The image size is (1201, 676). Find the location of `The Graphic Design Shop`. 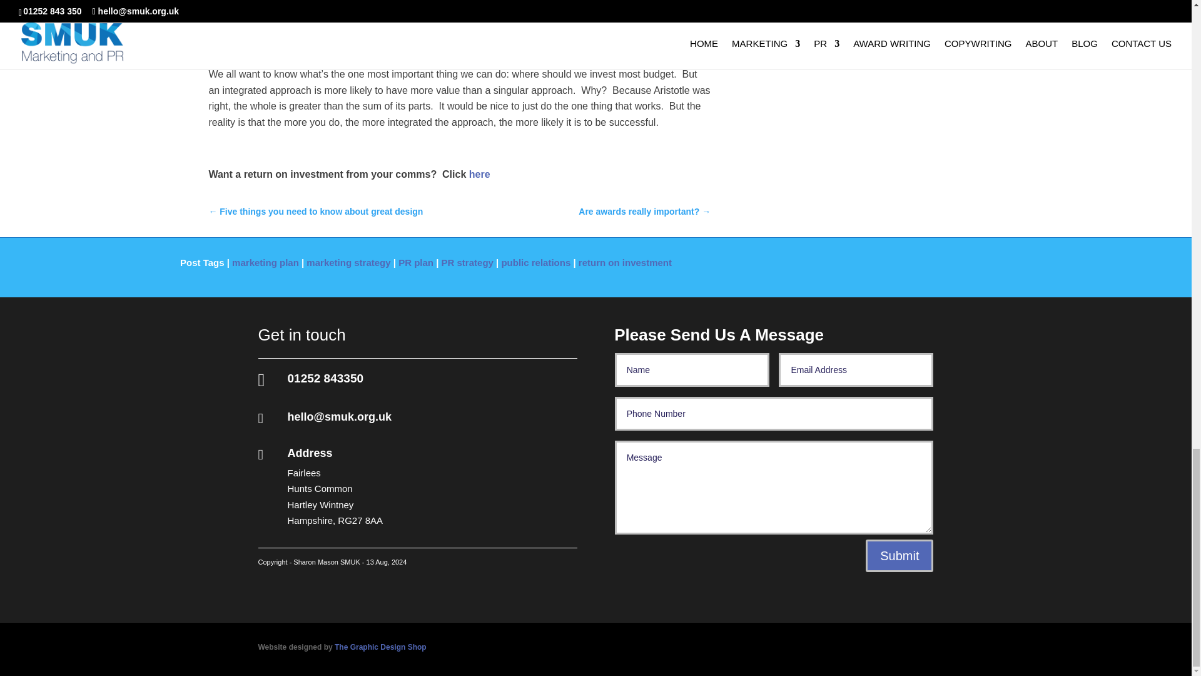

The Graphic Design Shop is located at coordinates (380, 647).